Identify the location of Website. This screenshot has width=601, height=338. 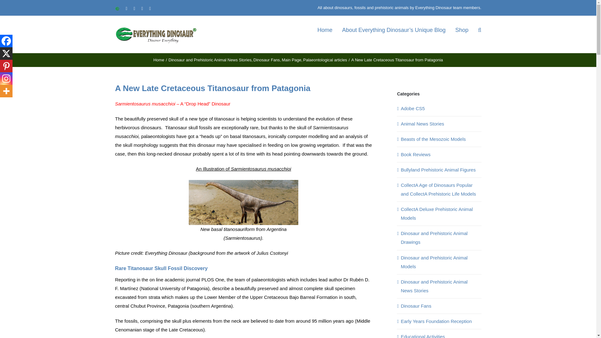
(117, 8).